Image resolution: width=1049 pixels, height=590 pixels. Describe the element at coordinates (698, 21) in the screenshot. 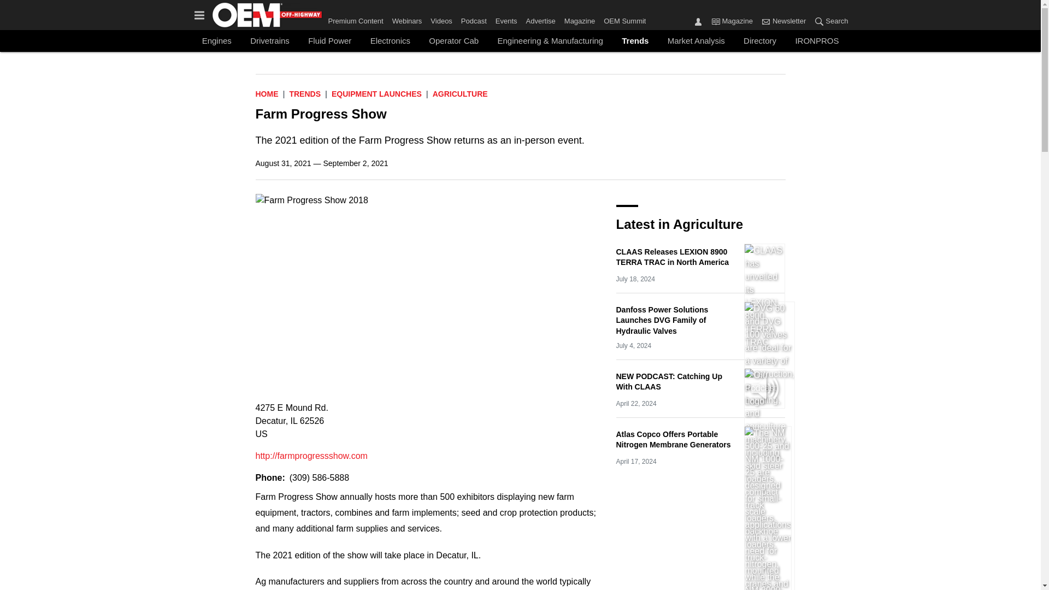

I see `Sign In` at that location.